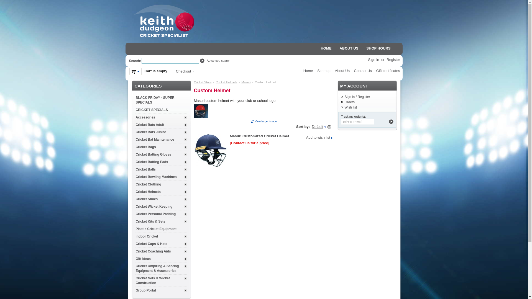  I want to click on Orders, so click(350, 102).